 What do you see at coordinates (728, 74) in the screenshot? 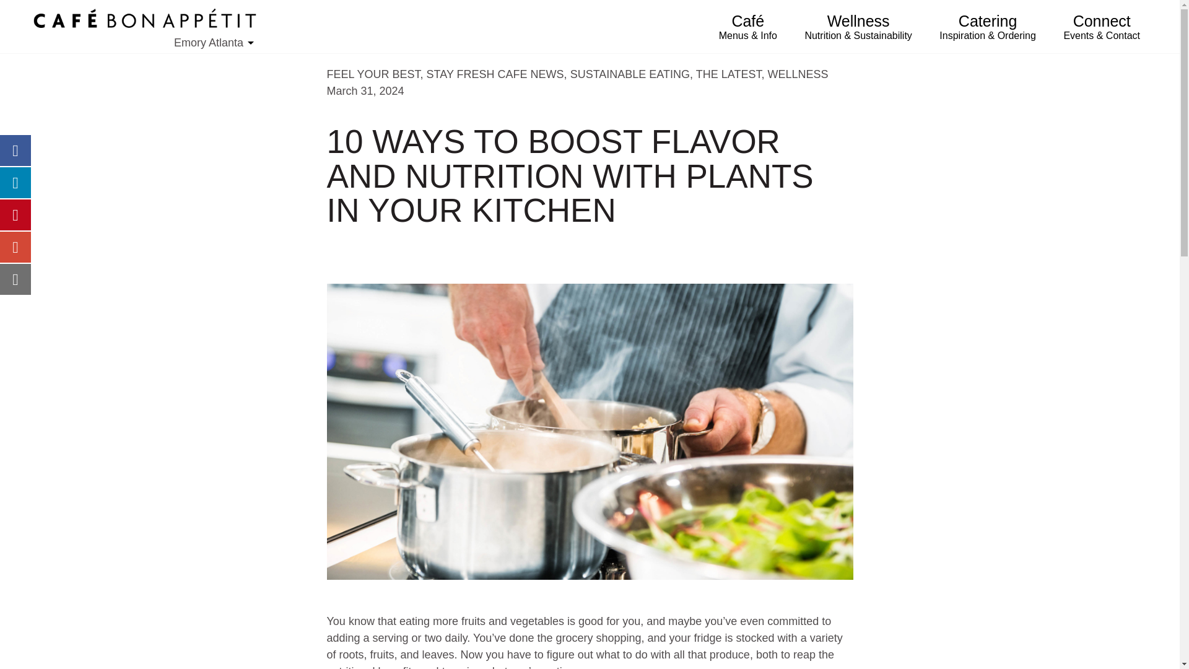
I see `THE LATEST` at bounding box center [728, 74].